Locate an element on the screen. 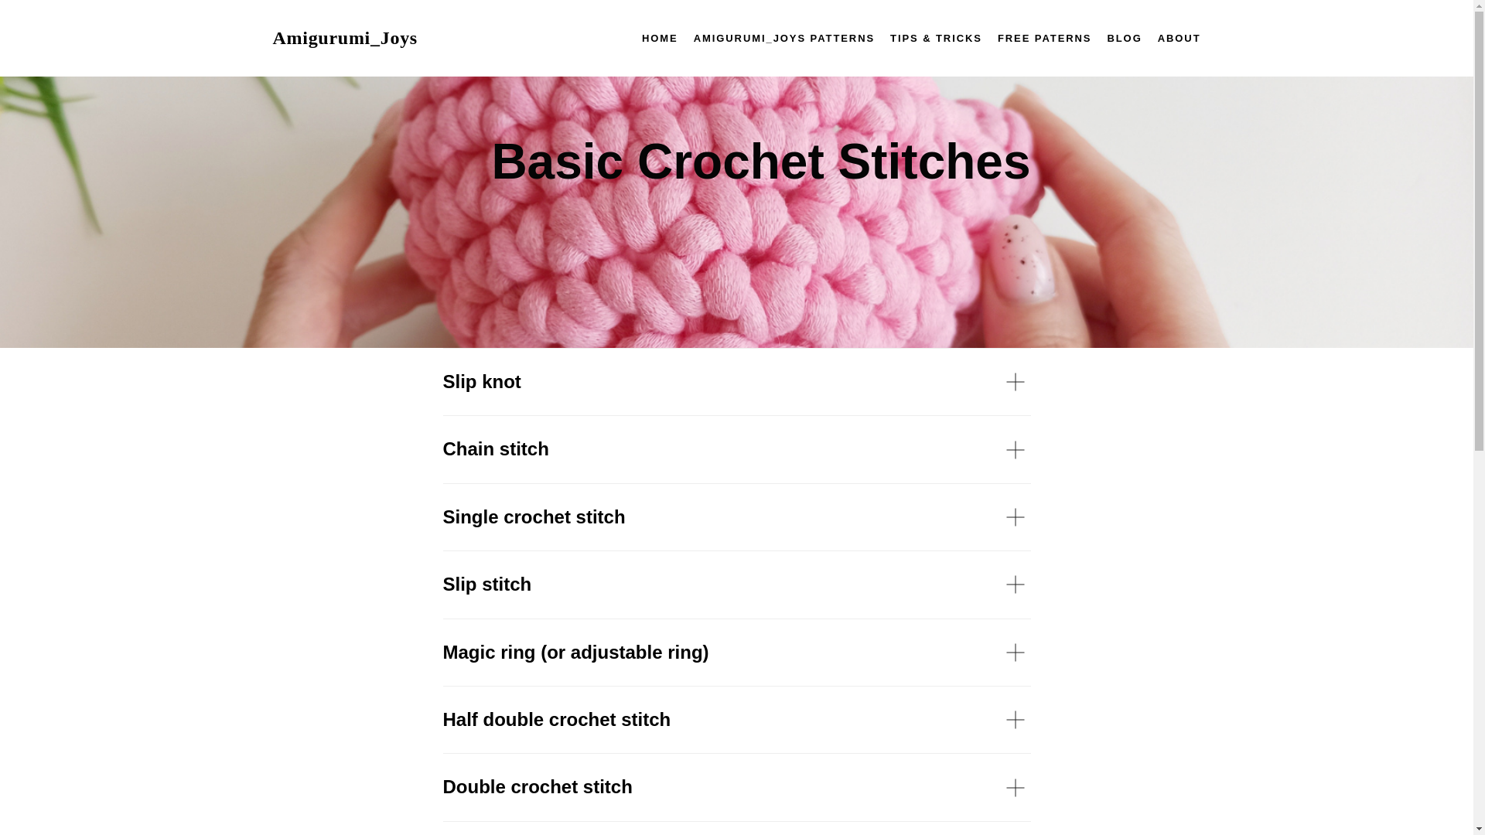  ABOUT is located at coordinates (1179, 39).